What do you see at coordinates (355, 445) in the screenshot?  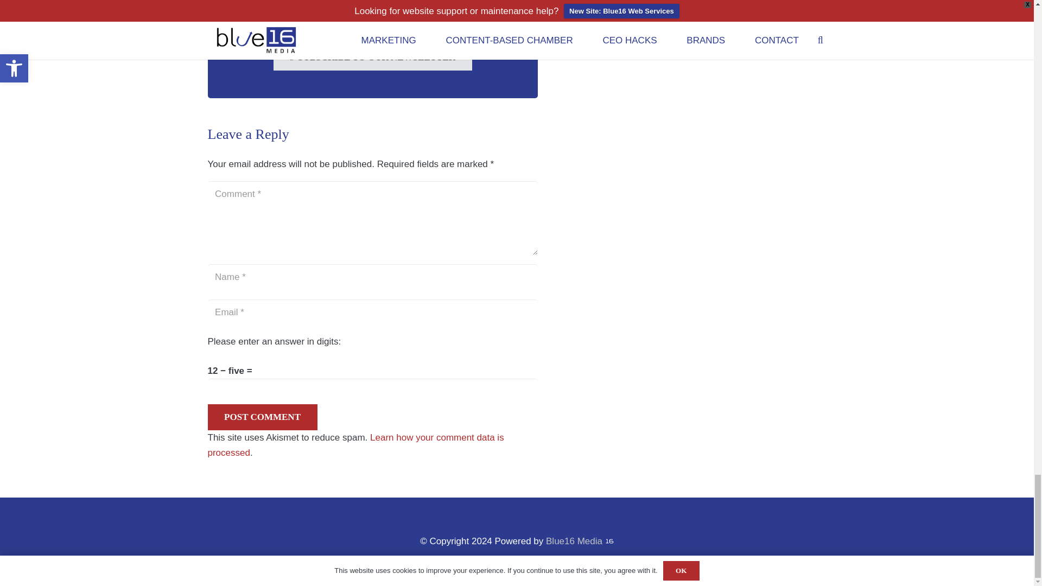 I see `Learn how your comment data is processed` at bounding box center [355, 445].